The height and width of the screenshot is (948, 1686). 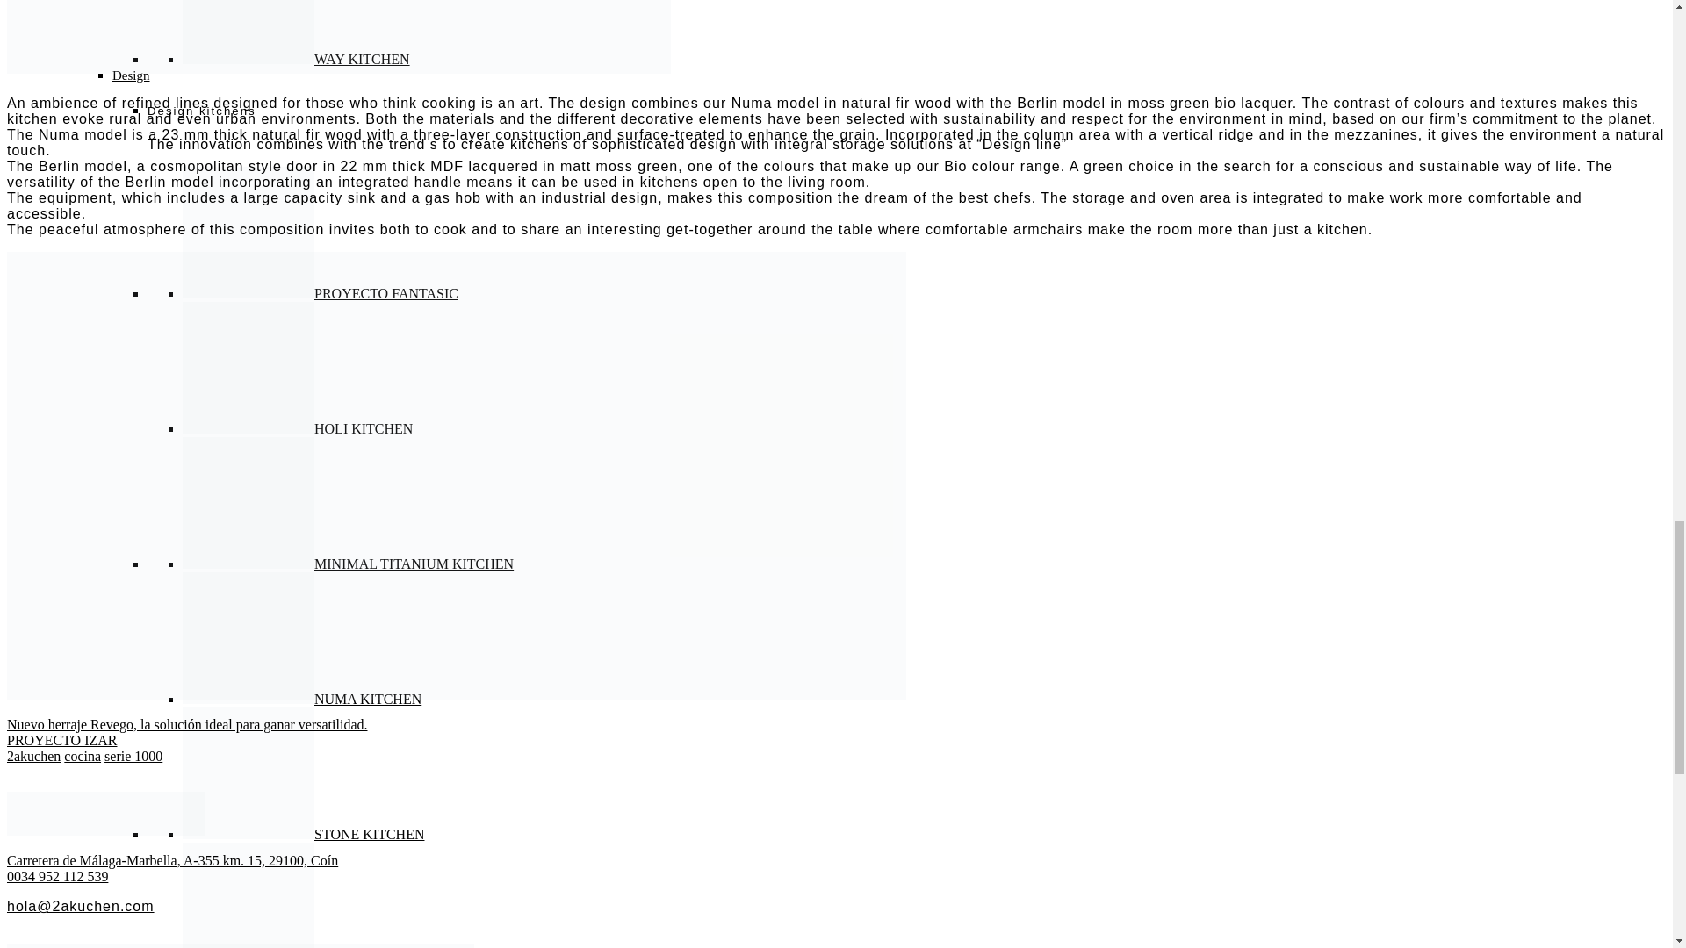 What do you see at coordinates (348, 564) in the screenshot?
I see `MINIMAL TITANIUM KITCHEN` at bounding box center [348, 564].